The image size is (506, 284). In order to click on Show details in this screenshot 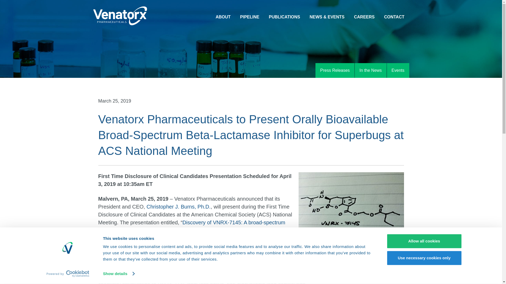, I will do `click(119, 274)`.